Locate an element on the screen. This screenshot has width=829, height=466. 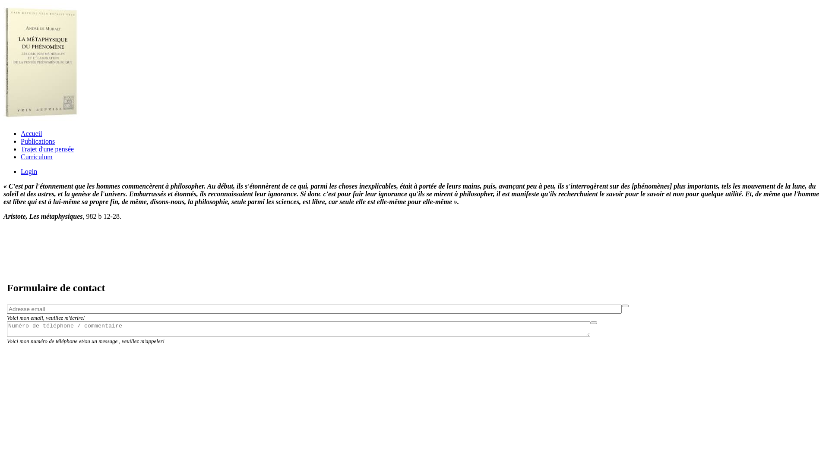
Login is located at coordinates (29, 172).